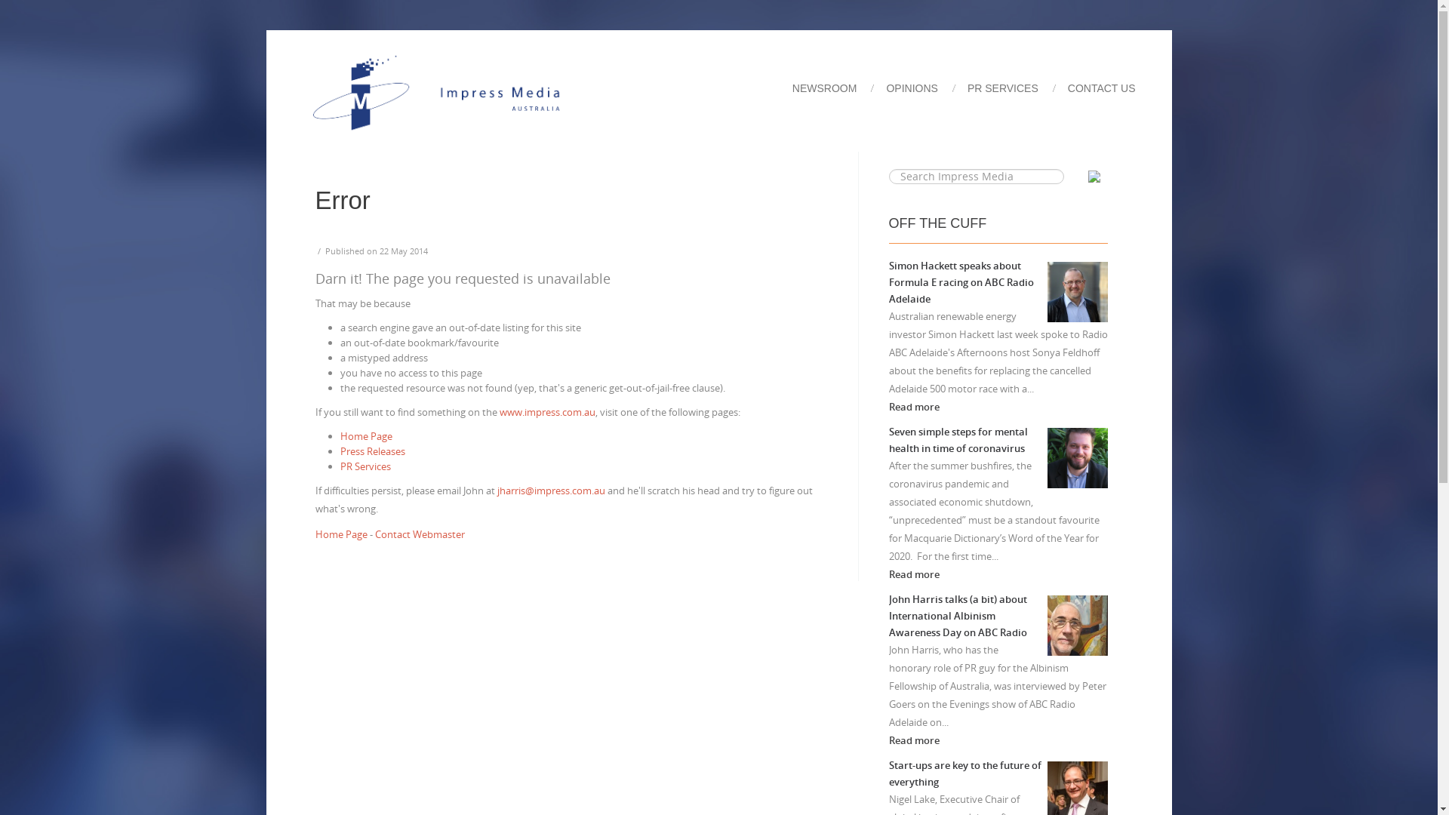  I want to click on PR SERVICES, so click(1014, 88).